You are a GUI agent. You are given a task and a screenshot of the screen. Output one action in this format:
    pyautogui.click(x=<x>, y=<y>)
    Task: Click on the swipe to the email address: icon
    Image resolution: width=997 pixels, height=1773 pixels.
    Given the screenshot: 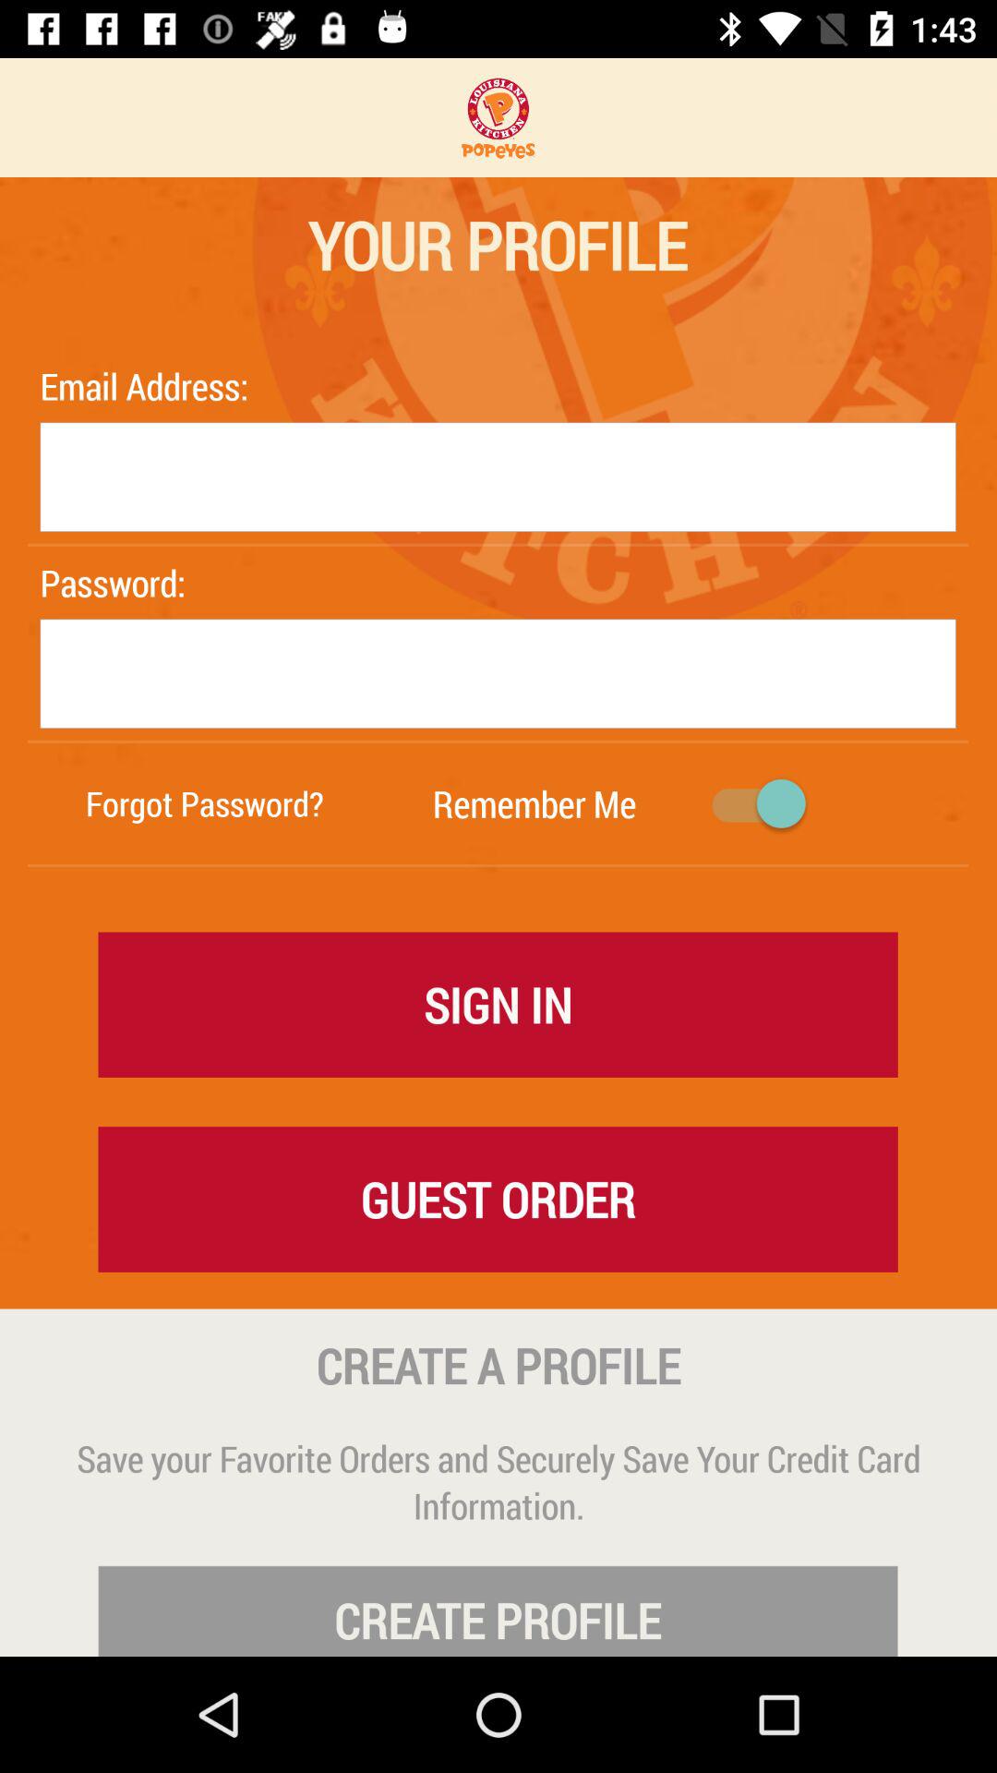 What is the action you would take?
    pyautogui.click(x=149, y=386)
    